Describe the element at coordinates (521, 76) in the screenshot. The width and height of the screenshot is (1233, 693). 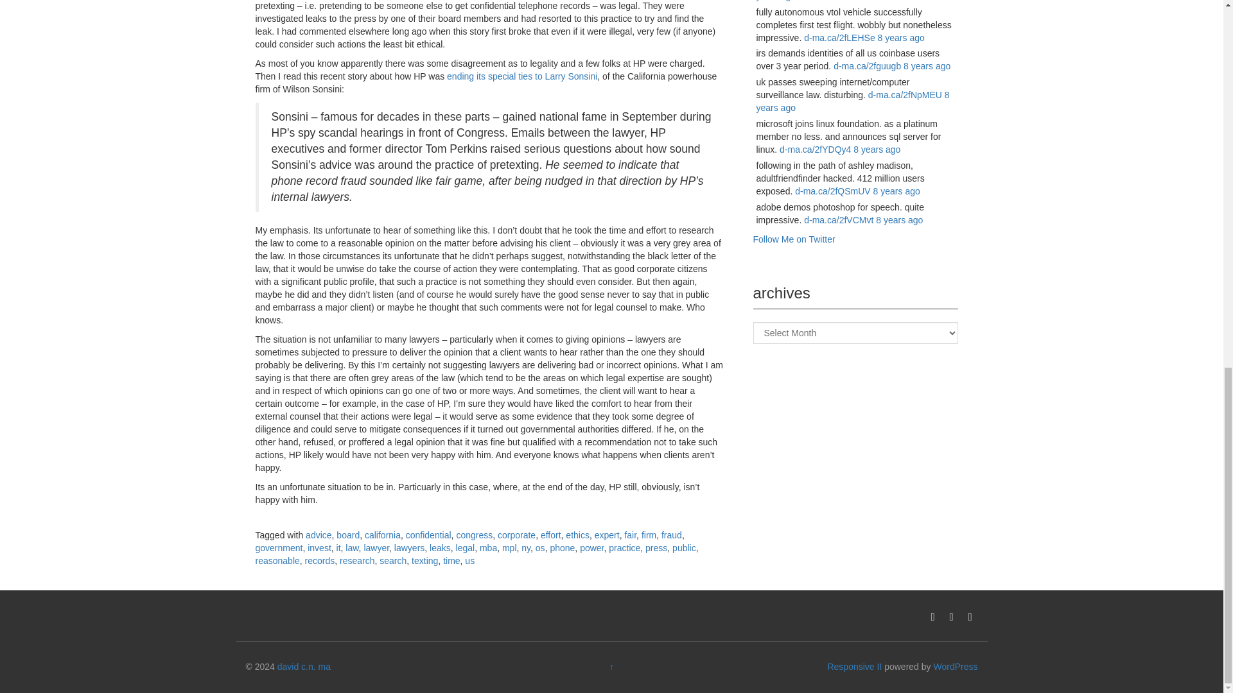
I see `ending its special ties to Larry Sonsini` at that location.